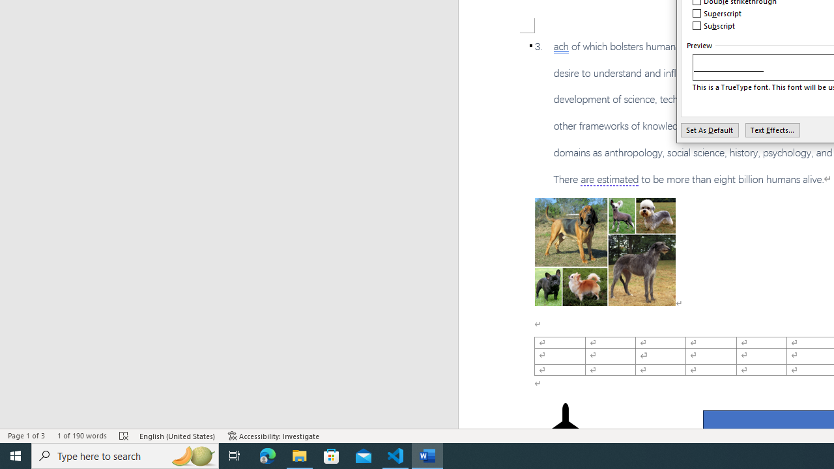  I want to click on Page Number Page 1 of 3, so click(26, 435).